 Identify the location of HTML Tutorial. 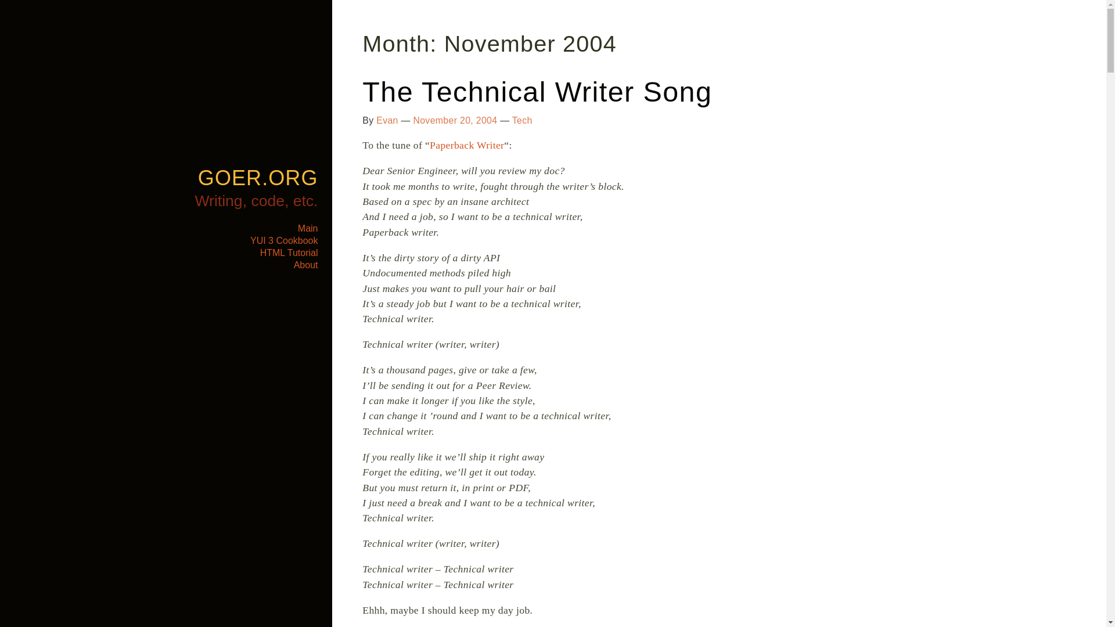
(289, 252).